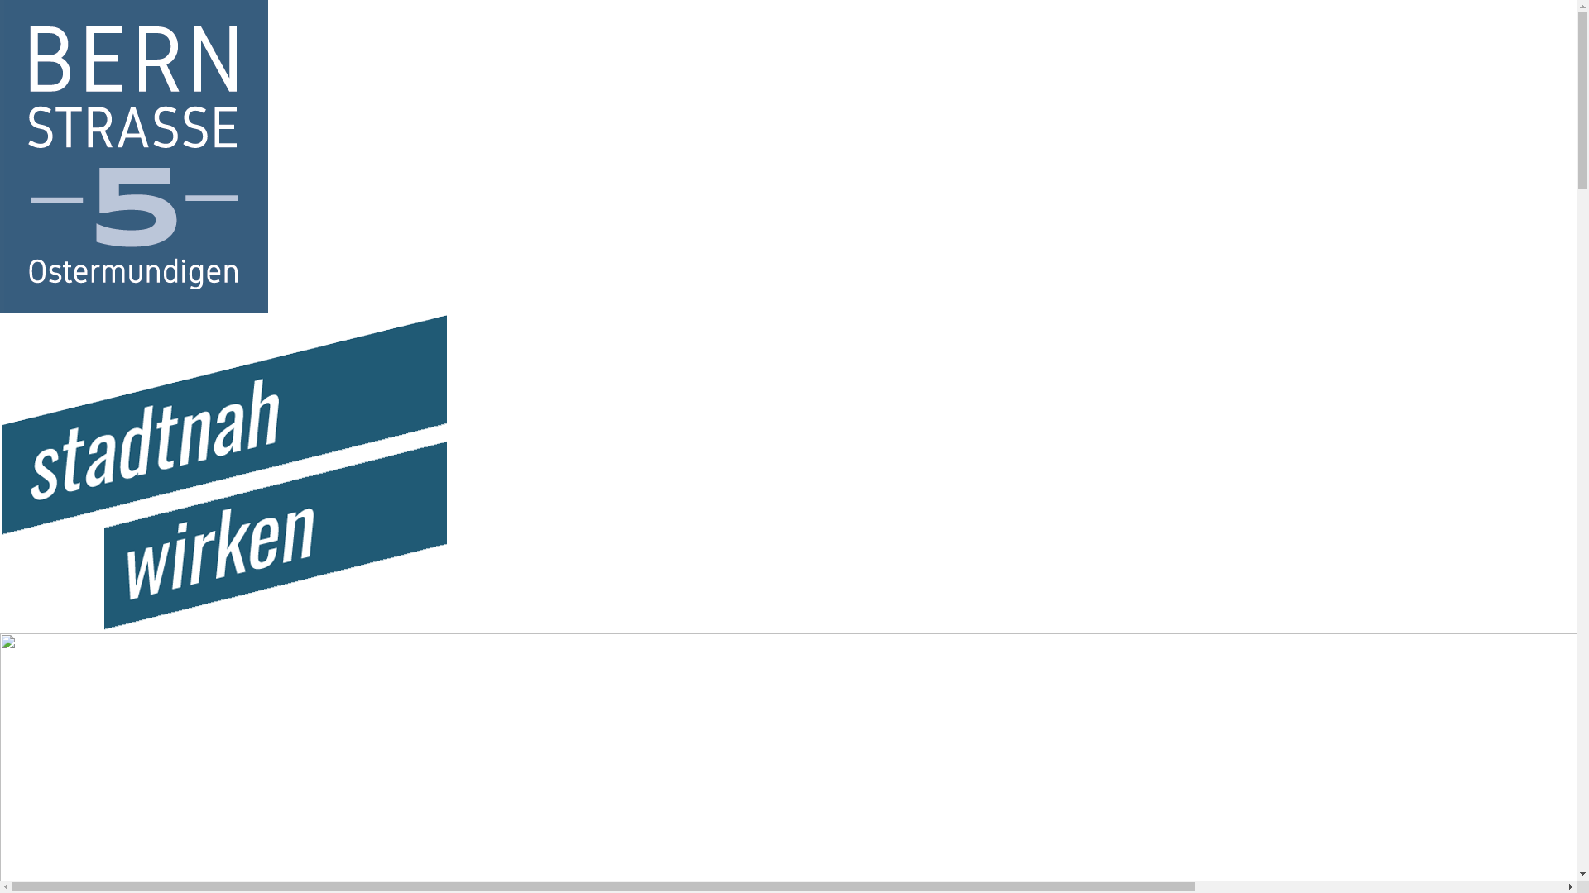 Image resolution: width=1589 pixels, height=893 pixels. I want to click on Bernstrasse 5, Ostermundigen, so click(134, 309).